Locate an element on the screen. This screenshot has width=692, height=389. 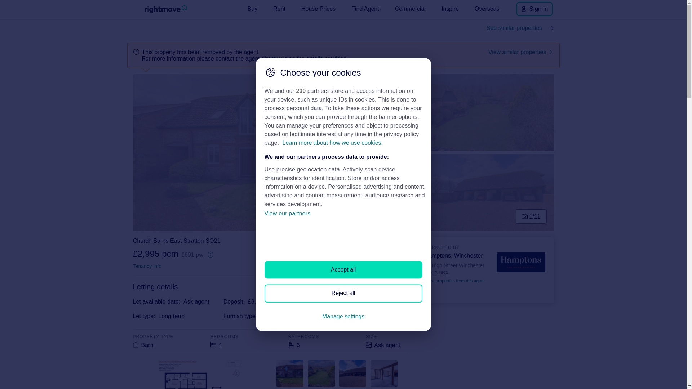
Commercial is located at coordinates (410, 9).